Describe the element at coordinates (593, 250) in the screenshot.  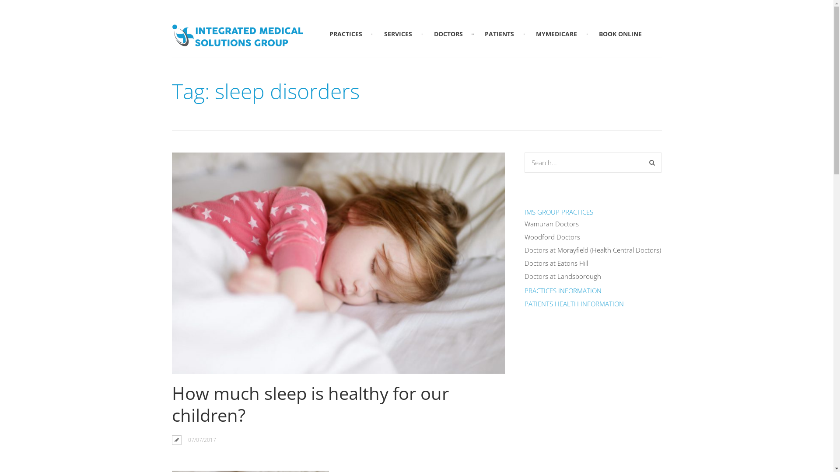
I see `Doctors at Morayfield (Health Central Doctors)` at that location.